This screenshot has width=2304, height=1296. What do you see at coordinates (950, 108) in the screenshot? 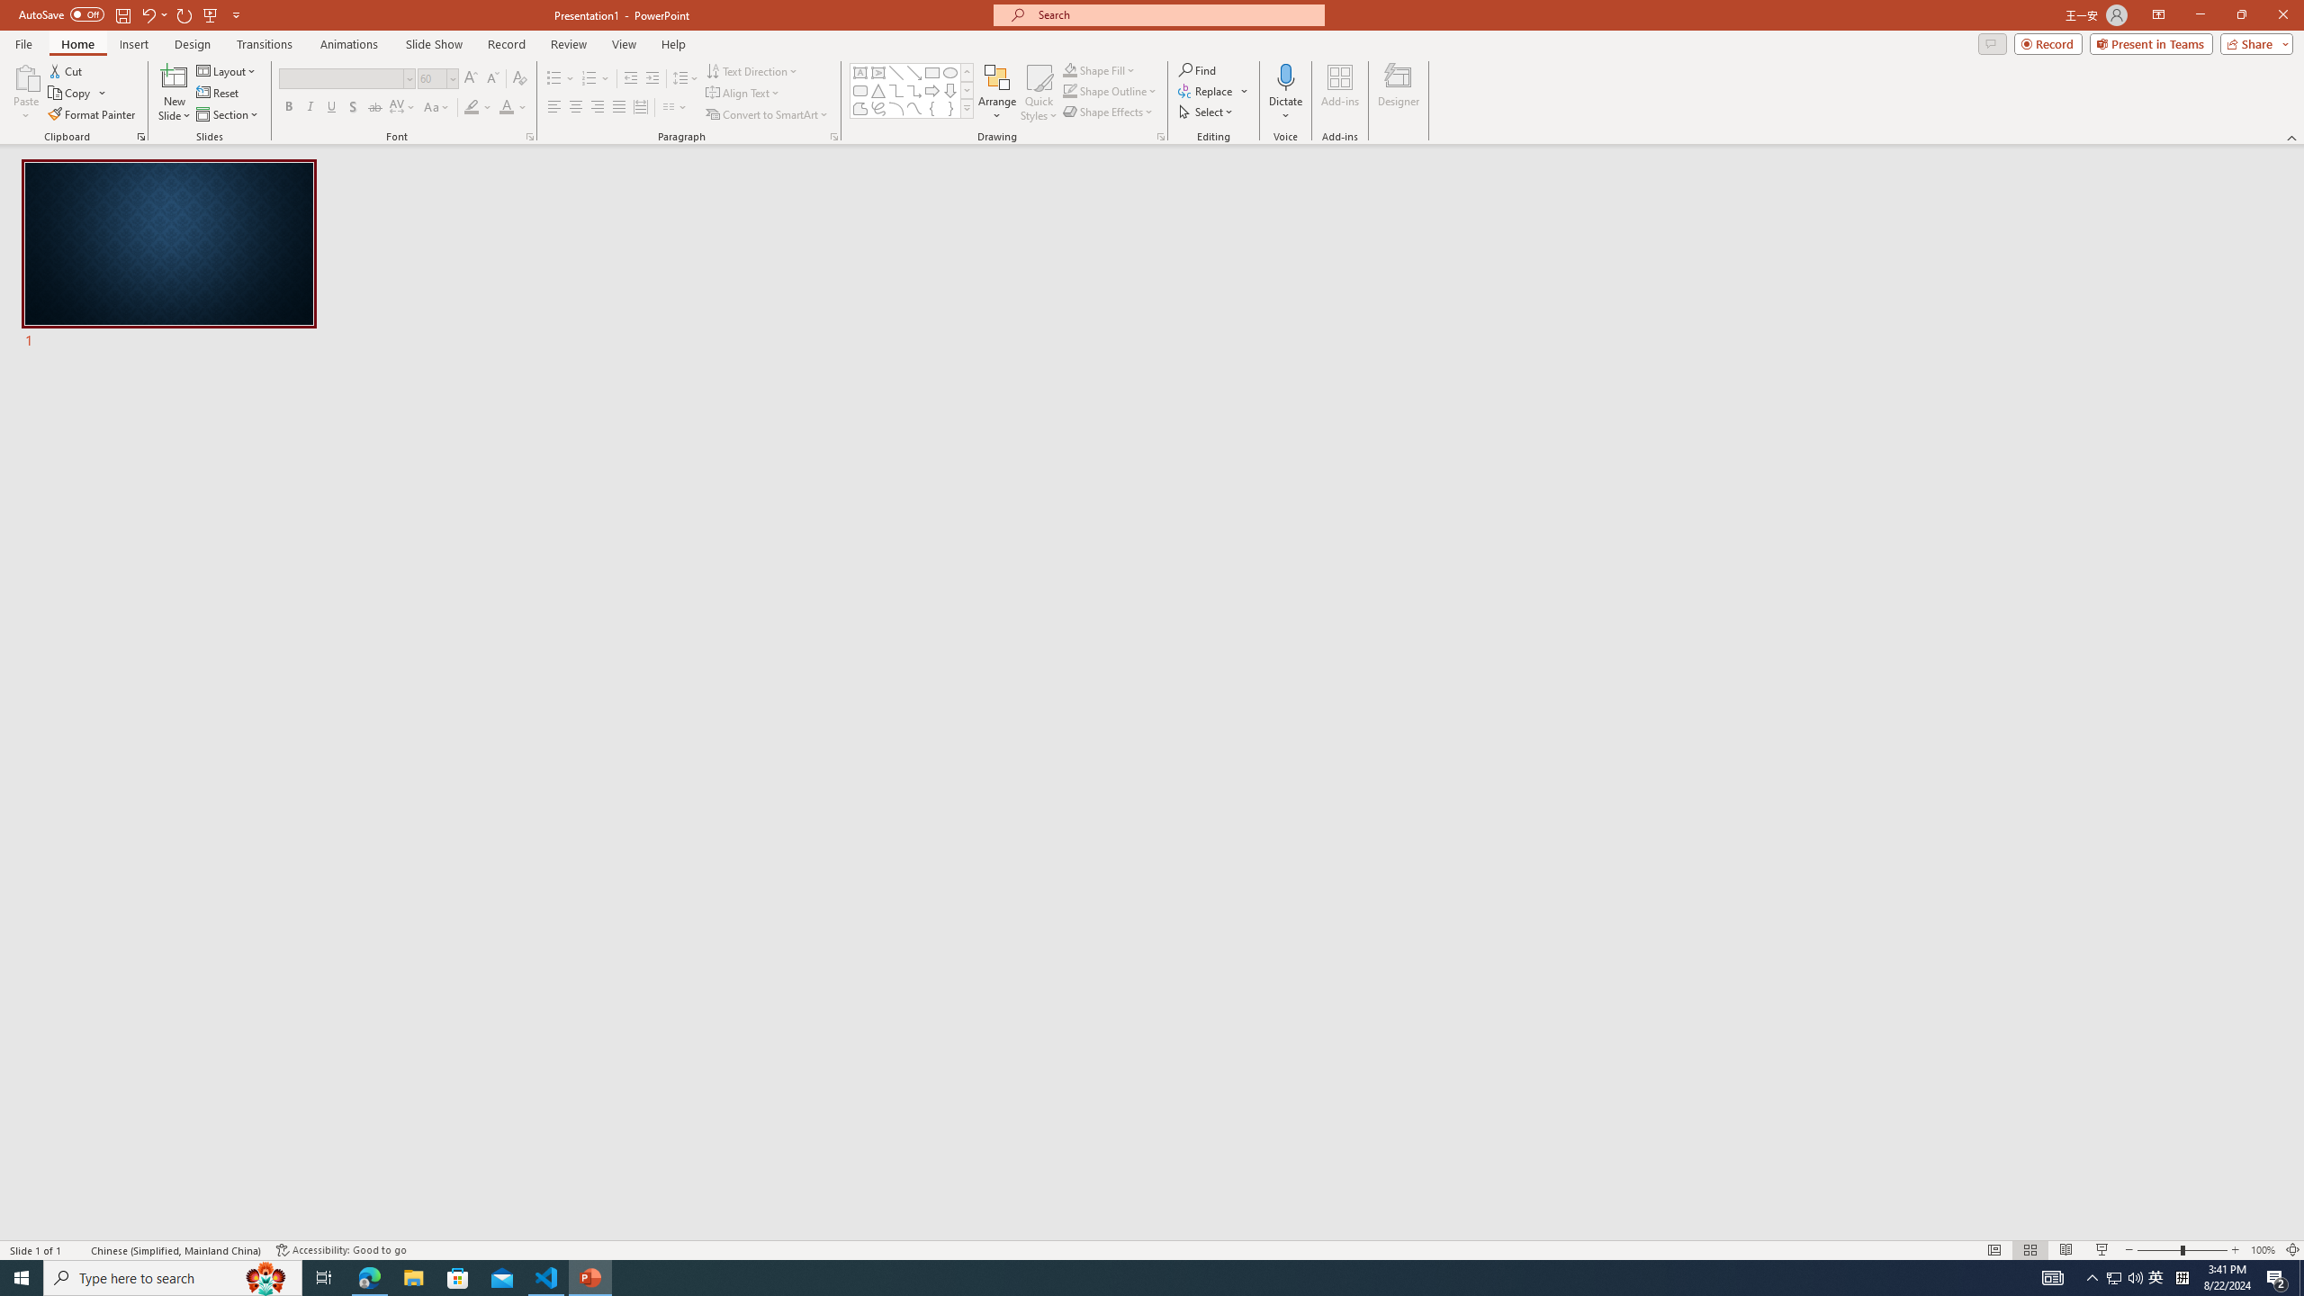
I see `Right Brace` at bounding box center [950, 108].